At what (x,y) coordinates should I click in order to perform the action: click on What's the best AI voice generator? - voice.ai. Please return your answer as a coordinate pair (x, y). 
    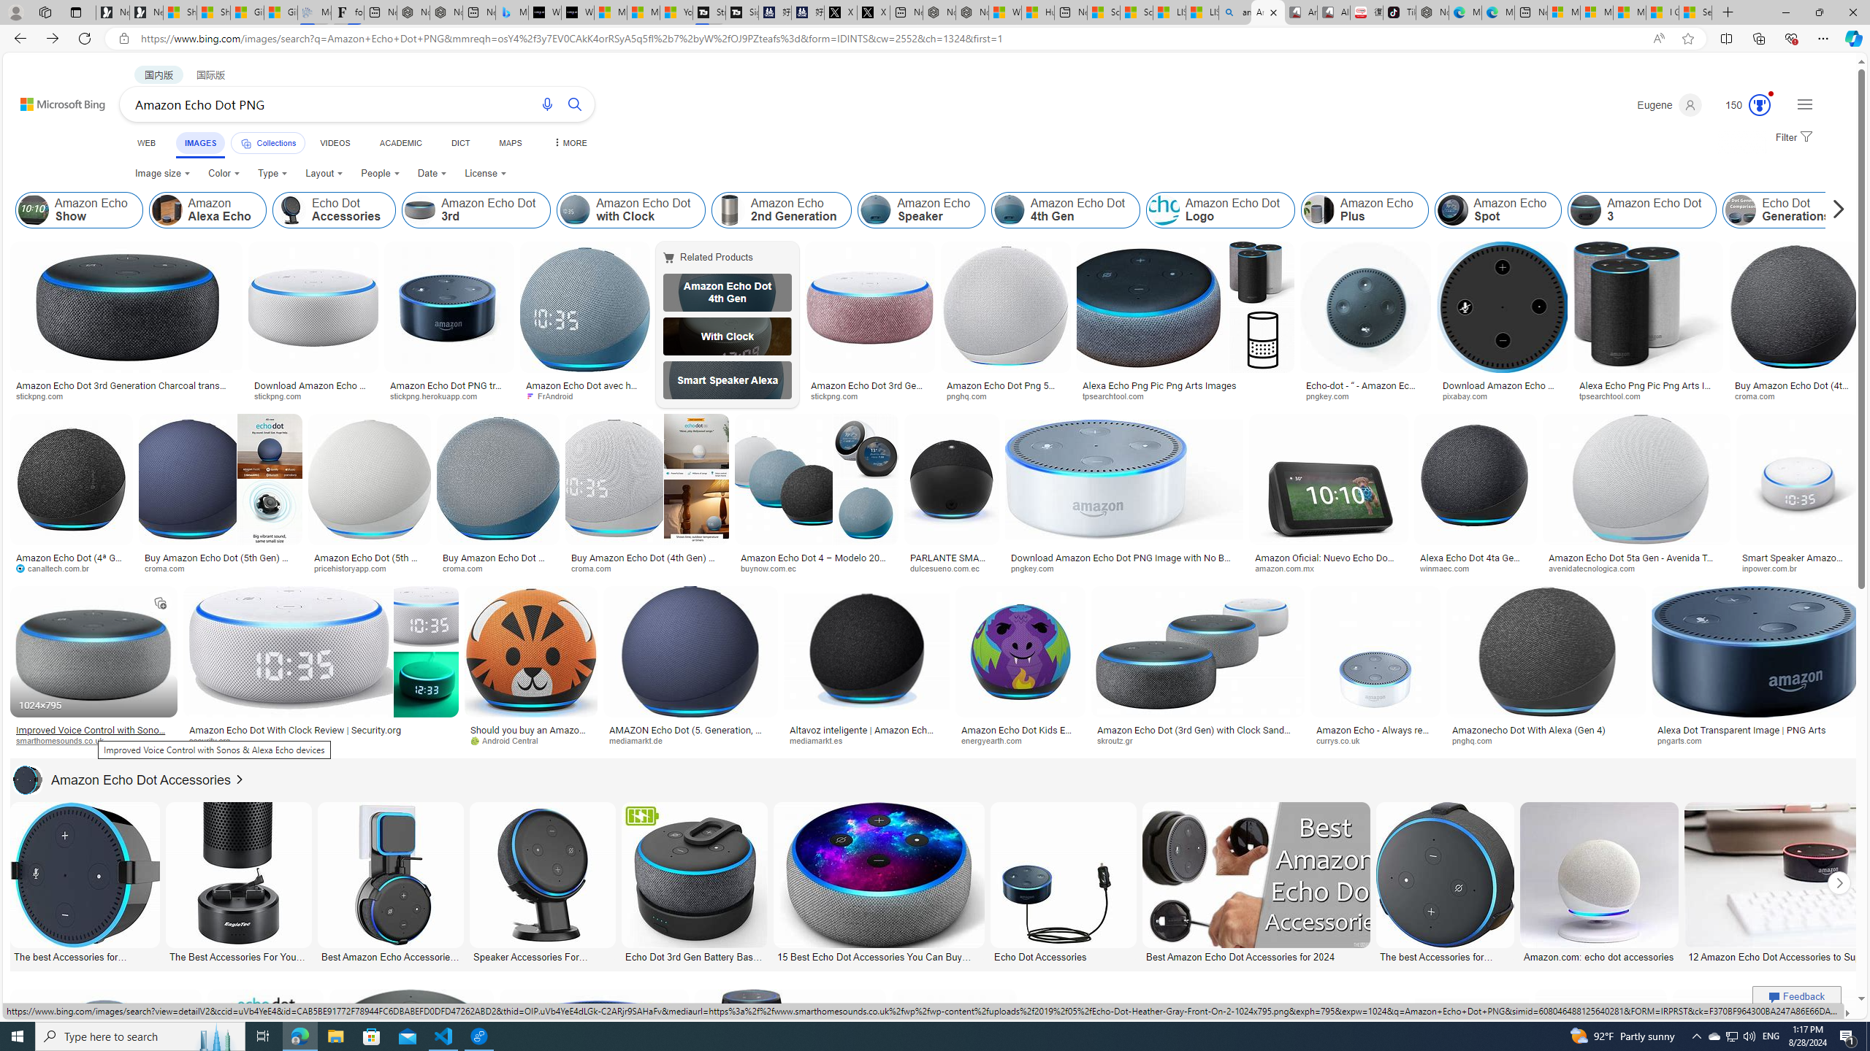
    Looking at the image, I should click on (577, 12).